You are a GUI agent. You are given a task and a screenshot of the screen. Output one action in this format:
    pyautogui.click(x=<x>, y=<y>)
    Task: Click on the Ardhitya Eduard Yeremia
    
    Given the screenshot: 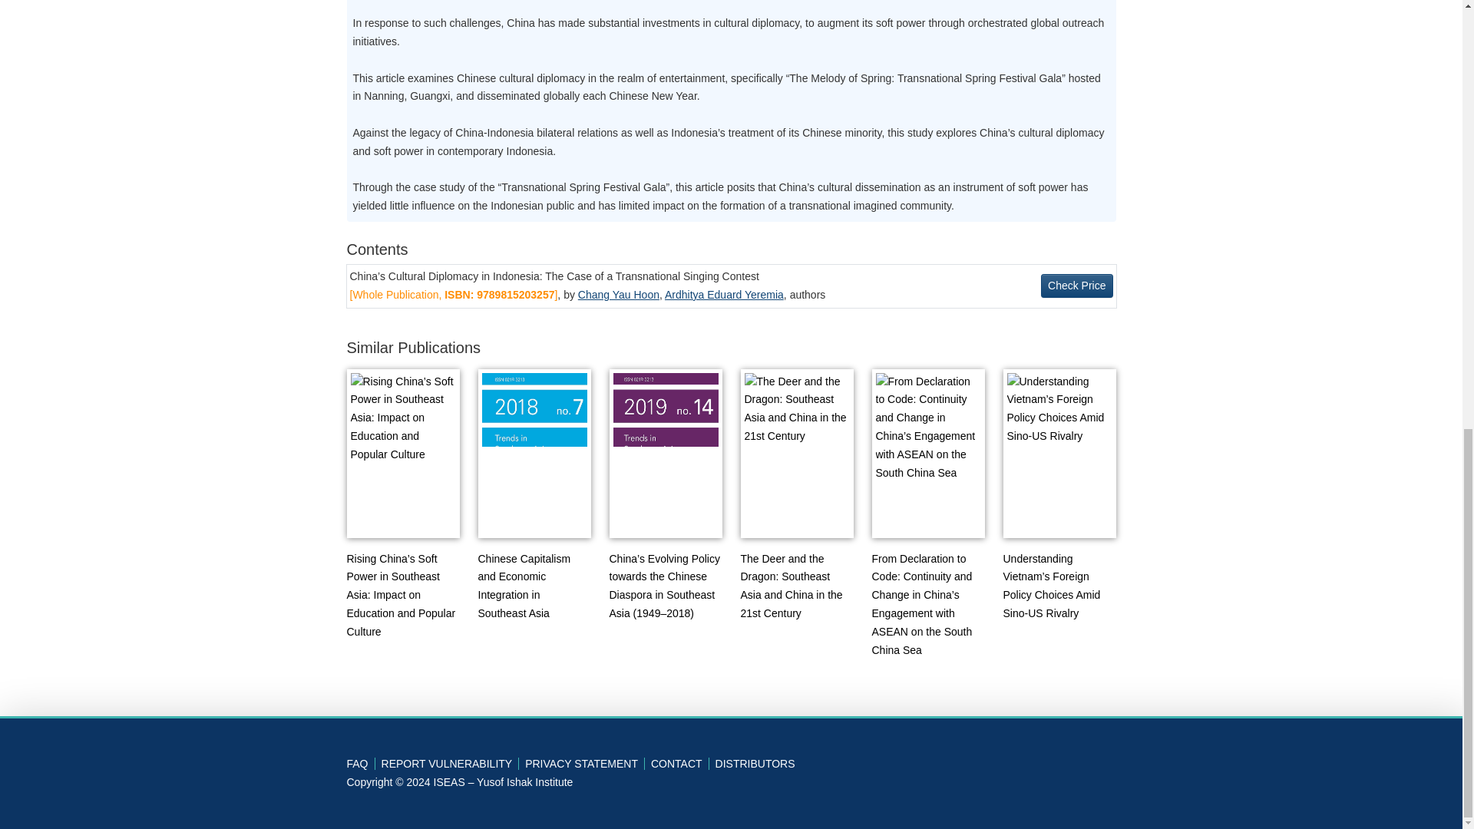 What is the action you would take?
    pyautogui.click(x=724, y=295)
    